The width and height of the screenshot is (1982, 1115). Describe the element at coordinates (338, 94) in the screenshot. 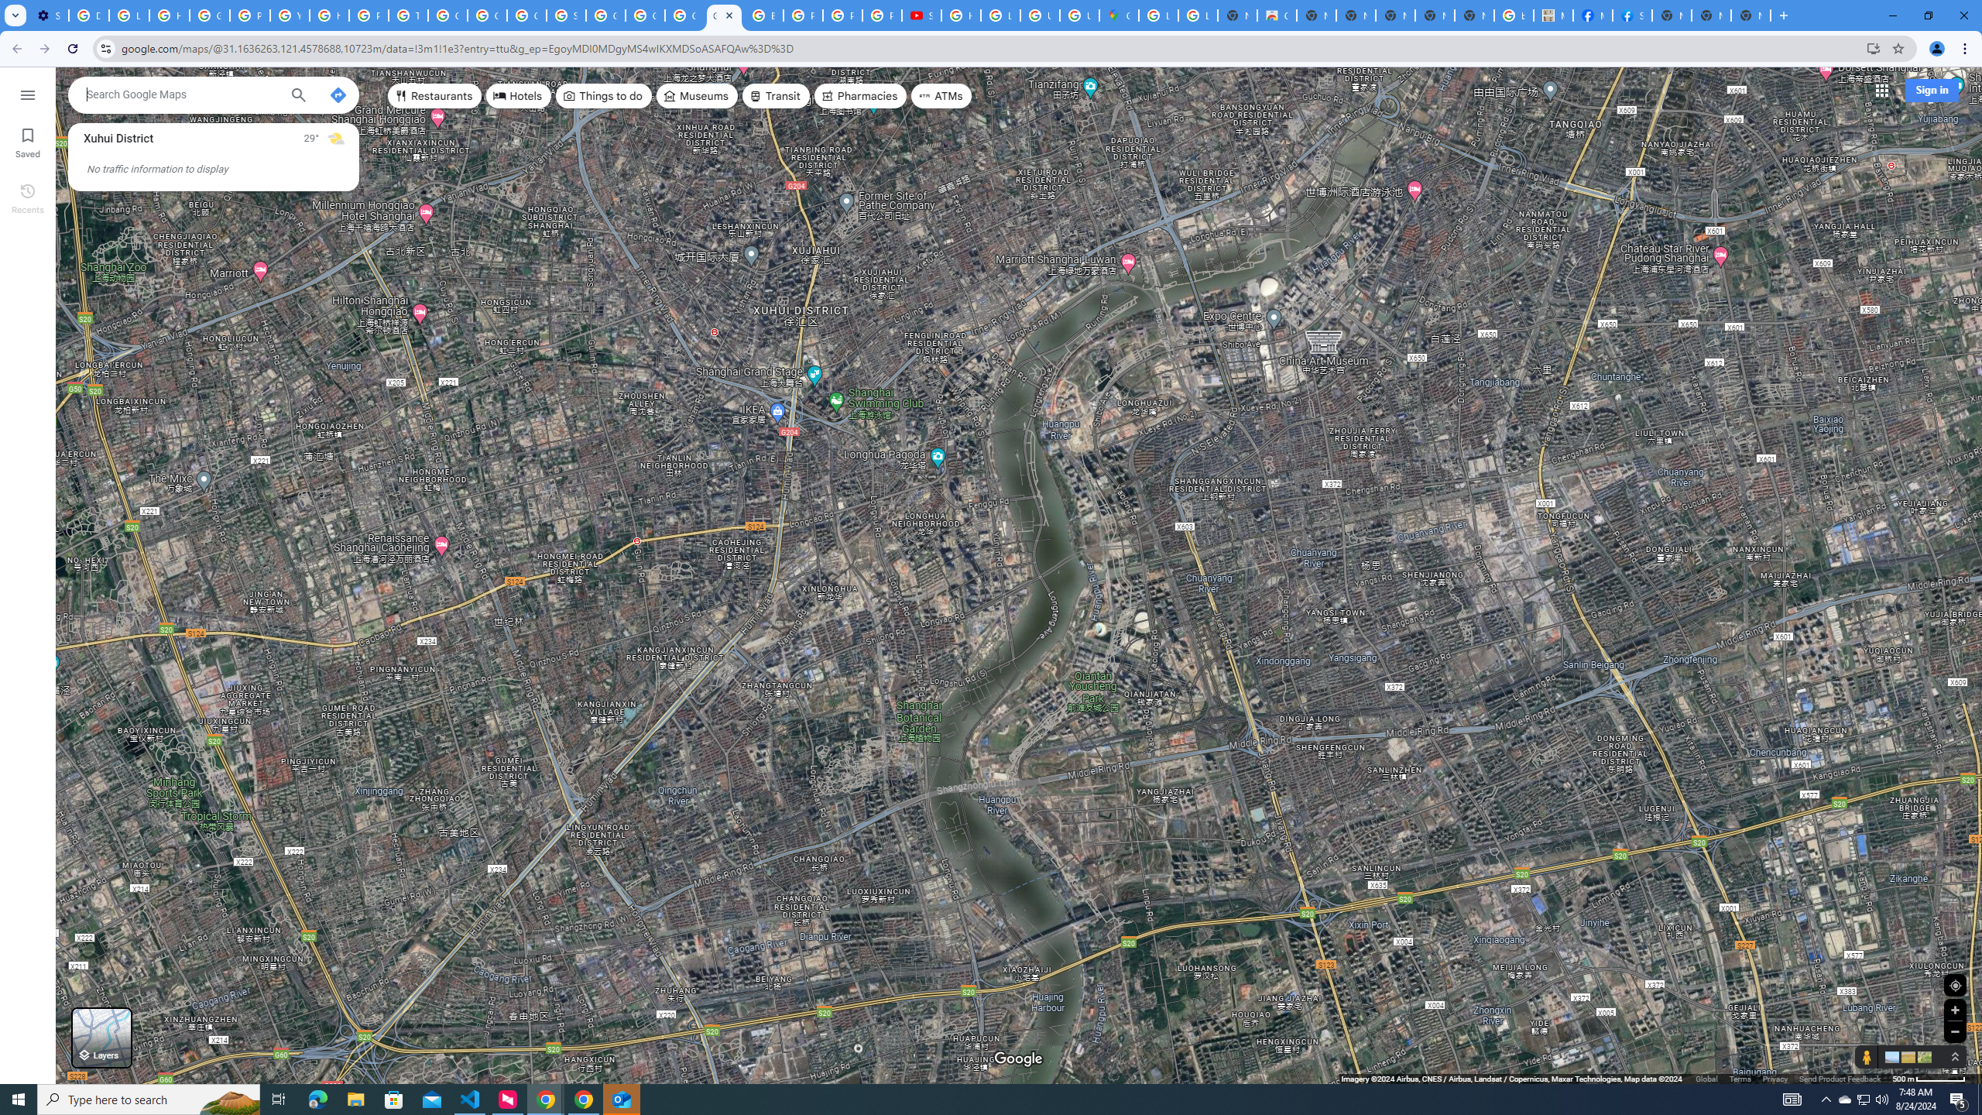

I see `Directions` at that location.